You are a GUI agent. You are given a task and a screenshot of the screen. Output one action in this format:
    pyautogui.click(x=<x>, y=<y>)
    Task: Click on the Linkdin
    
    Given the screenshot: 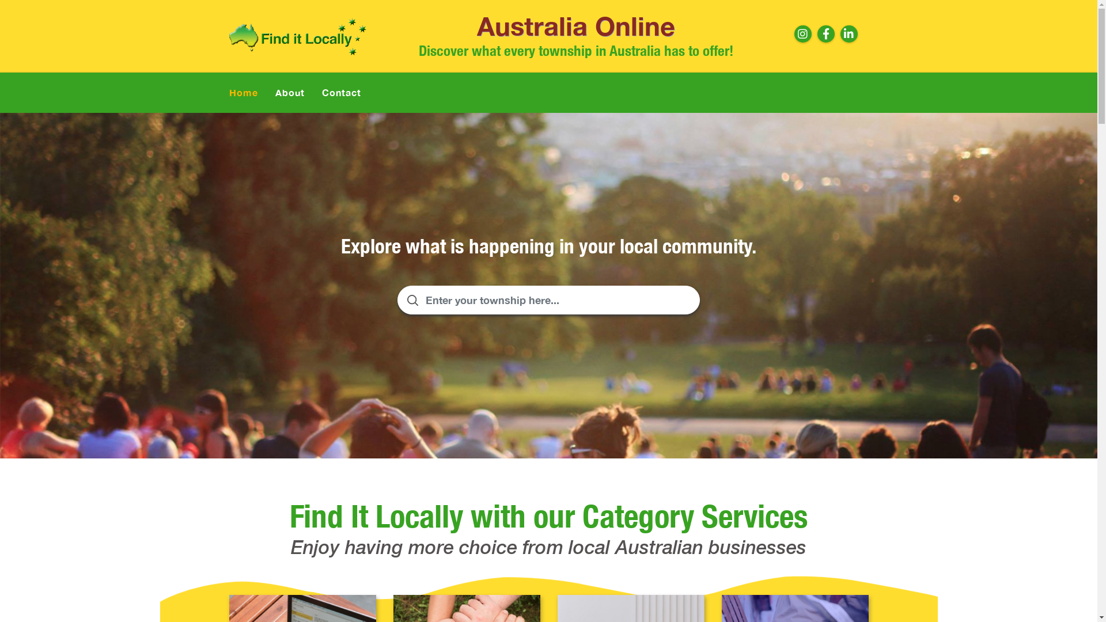 What is the action you would take?
    pyautogui.click(x=849, y=34)
    